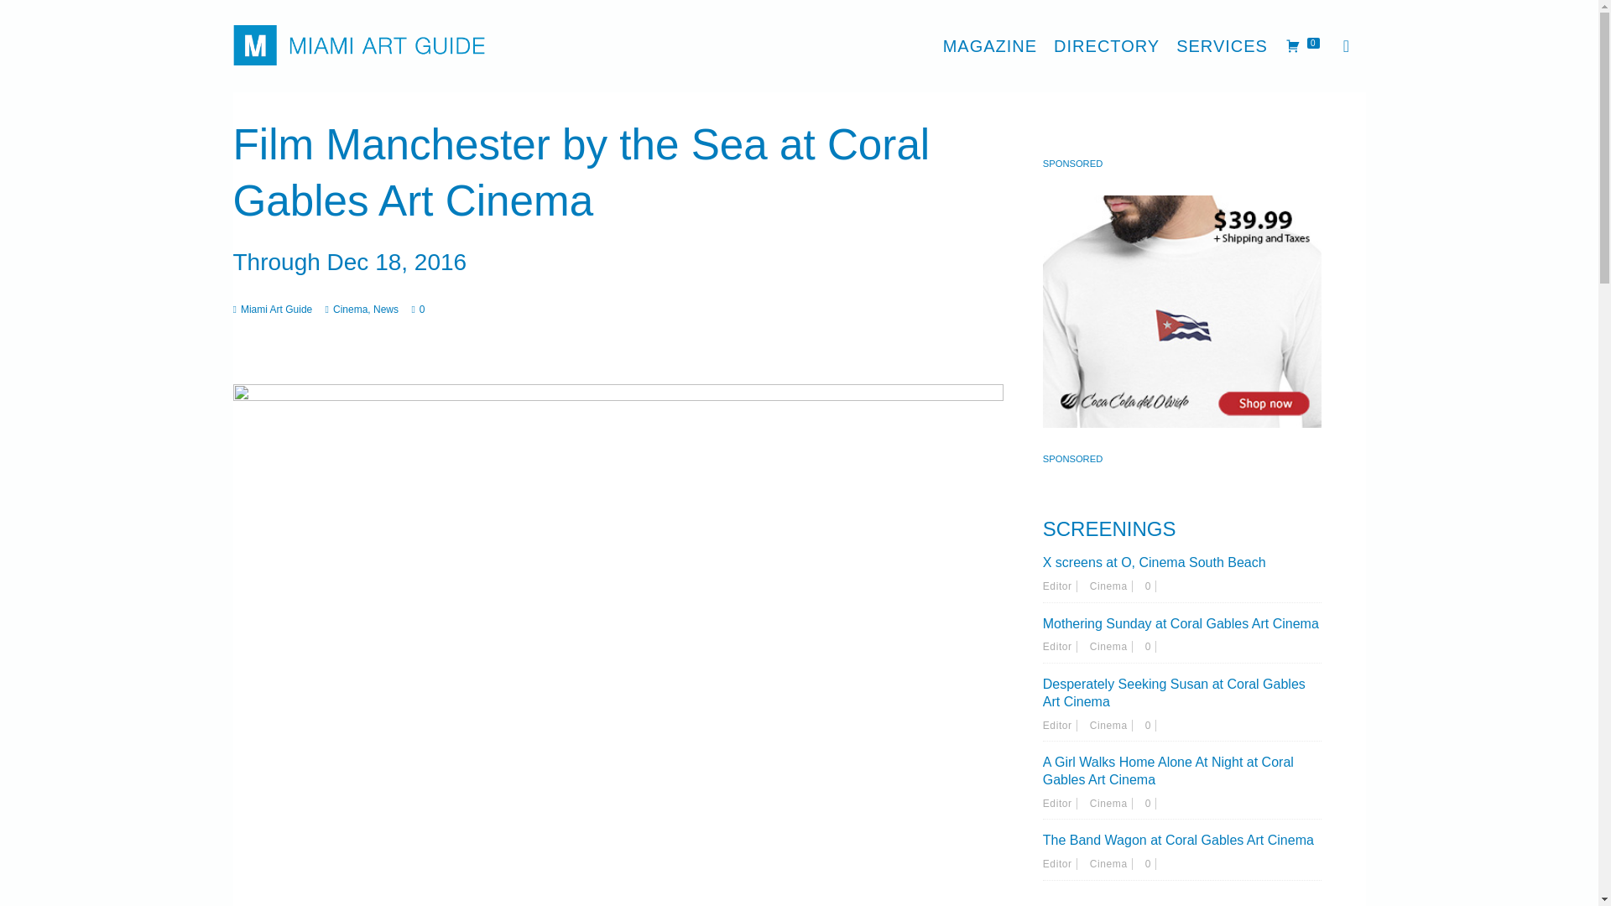  What do you see at coordinates (1222, 45) in the screenshot?
I see `SERVICES` at bounding box center [1222, 45].